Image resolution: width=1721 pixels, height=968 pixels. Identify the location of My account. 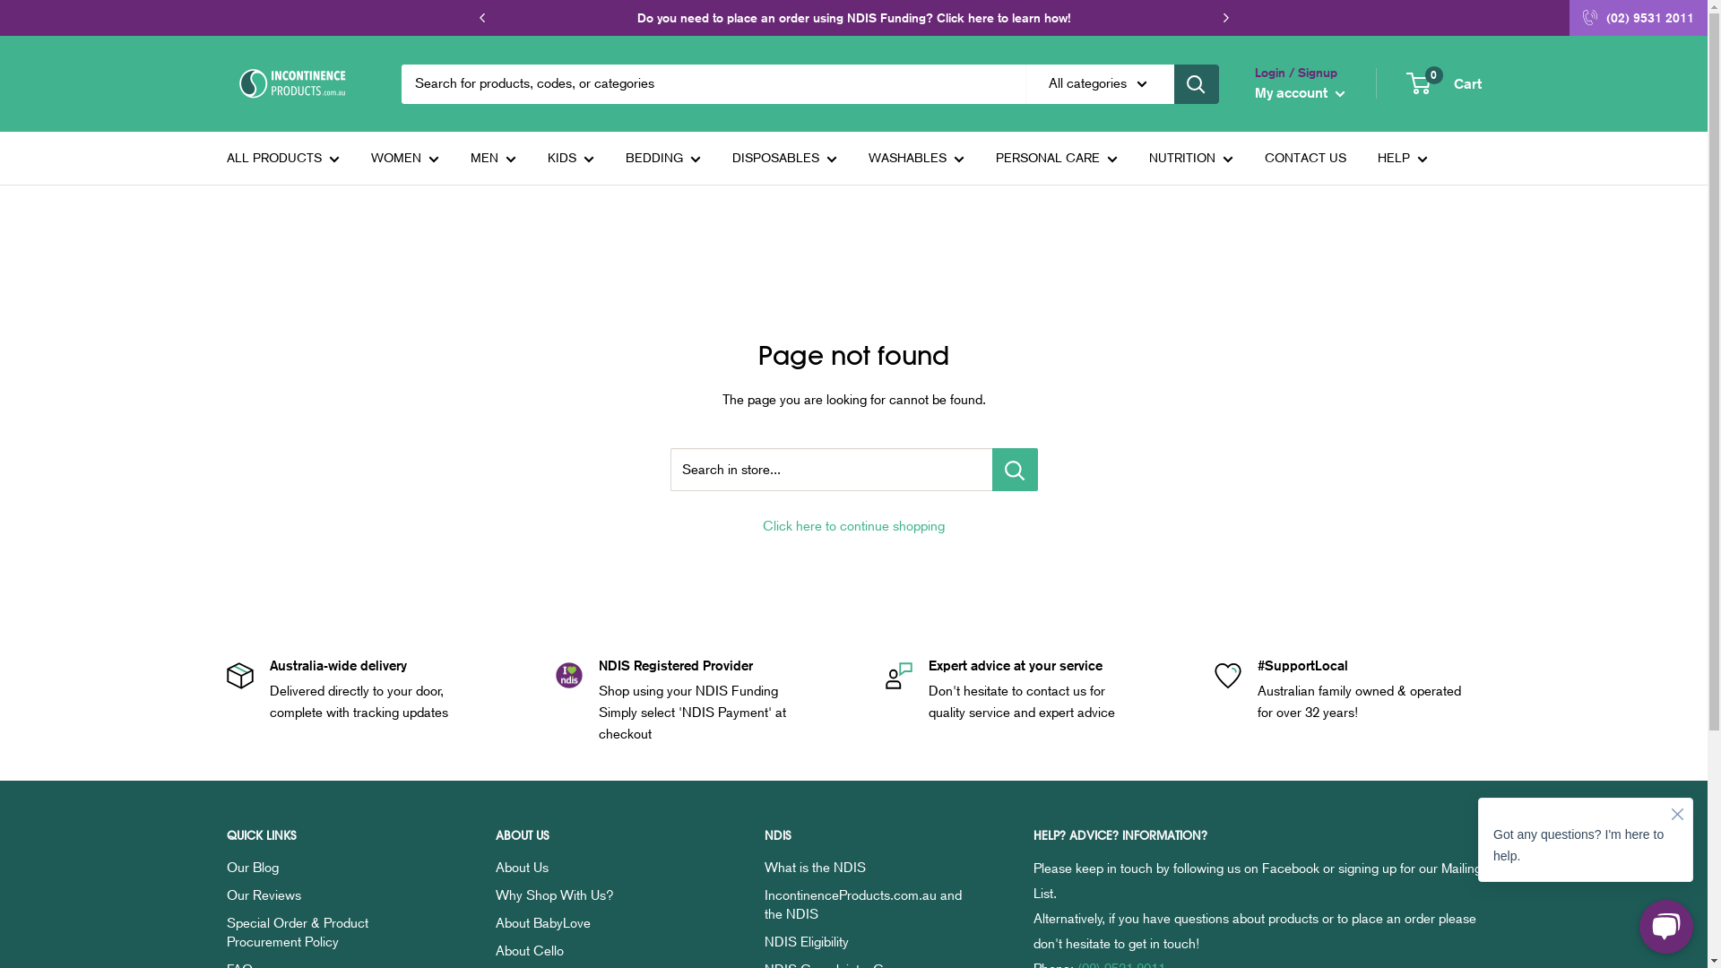
(1300, 93).